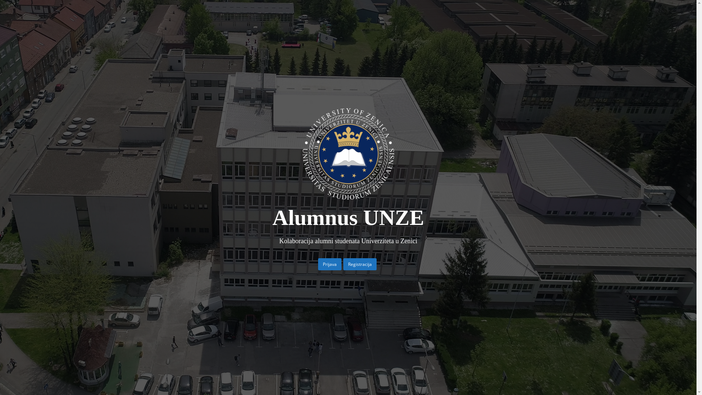 This screenshot has width=702, height=395. I want to click on Registracija, so click(360, 264).